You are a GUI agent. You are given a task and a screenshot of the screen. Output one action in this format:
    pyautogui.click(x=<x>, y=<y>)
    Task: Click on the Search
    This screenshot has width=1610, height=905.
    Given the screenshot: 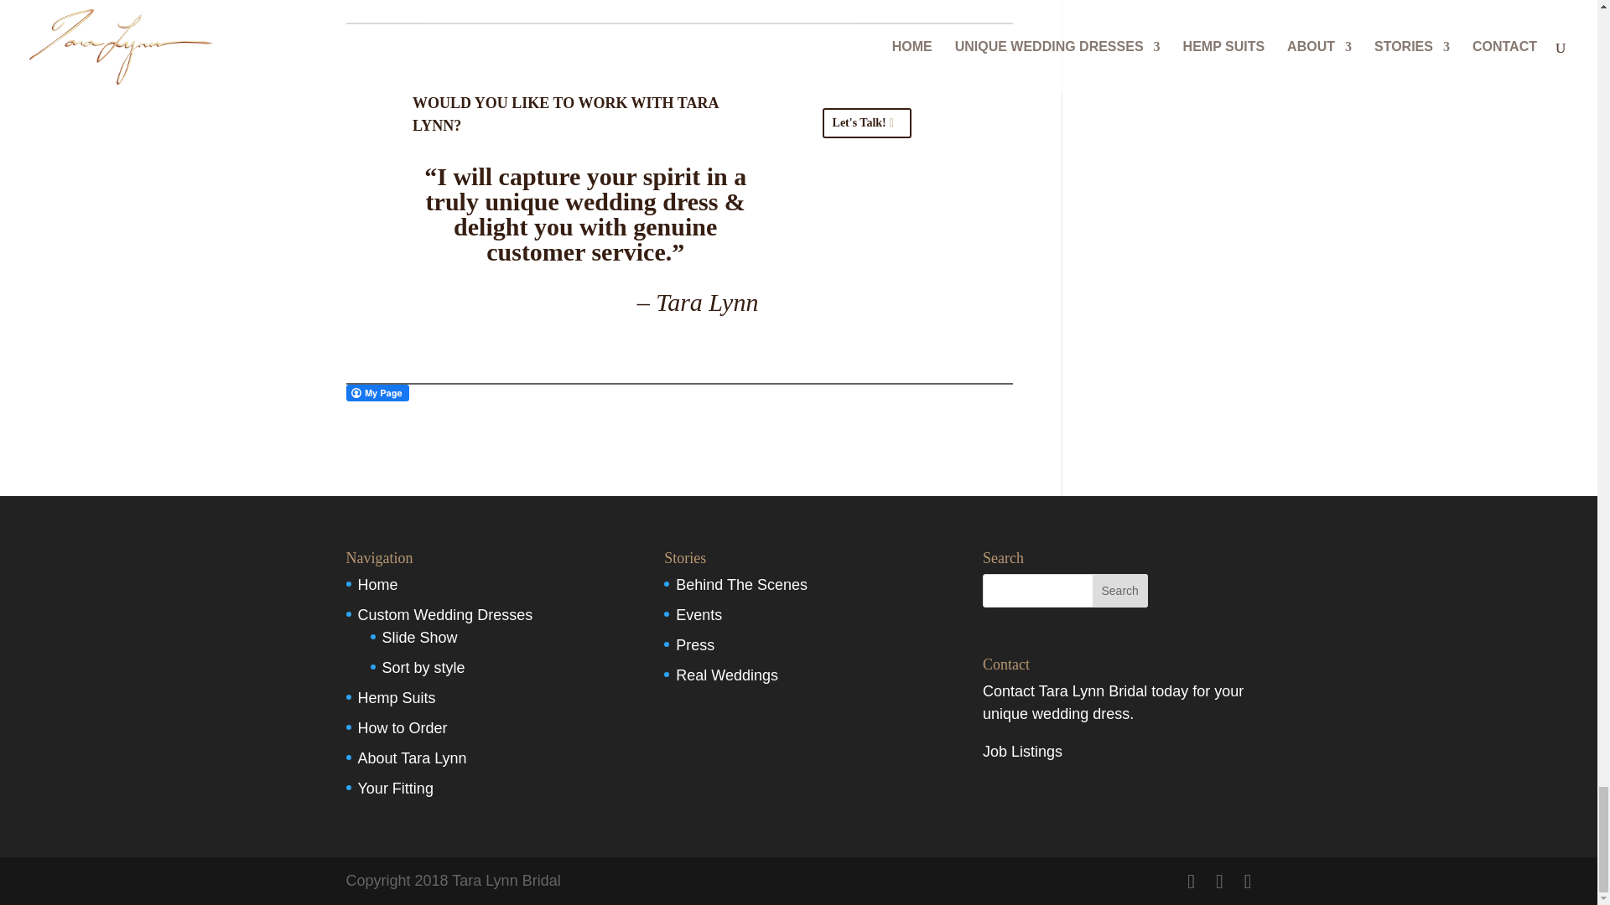 What is the action you would take?
    pyautogui.click(x=1120, y=590)
    